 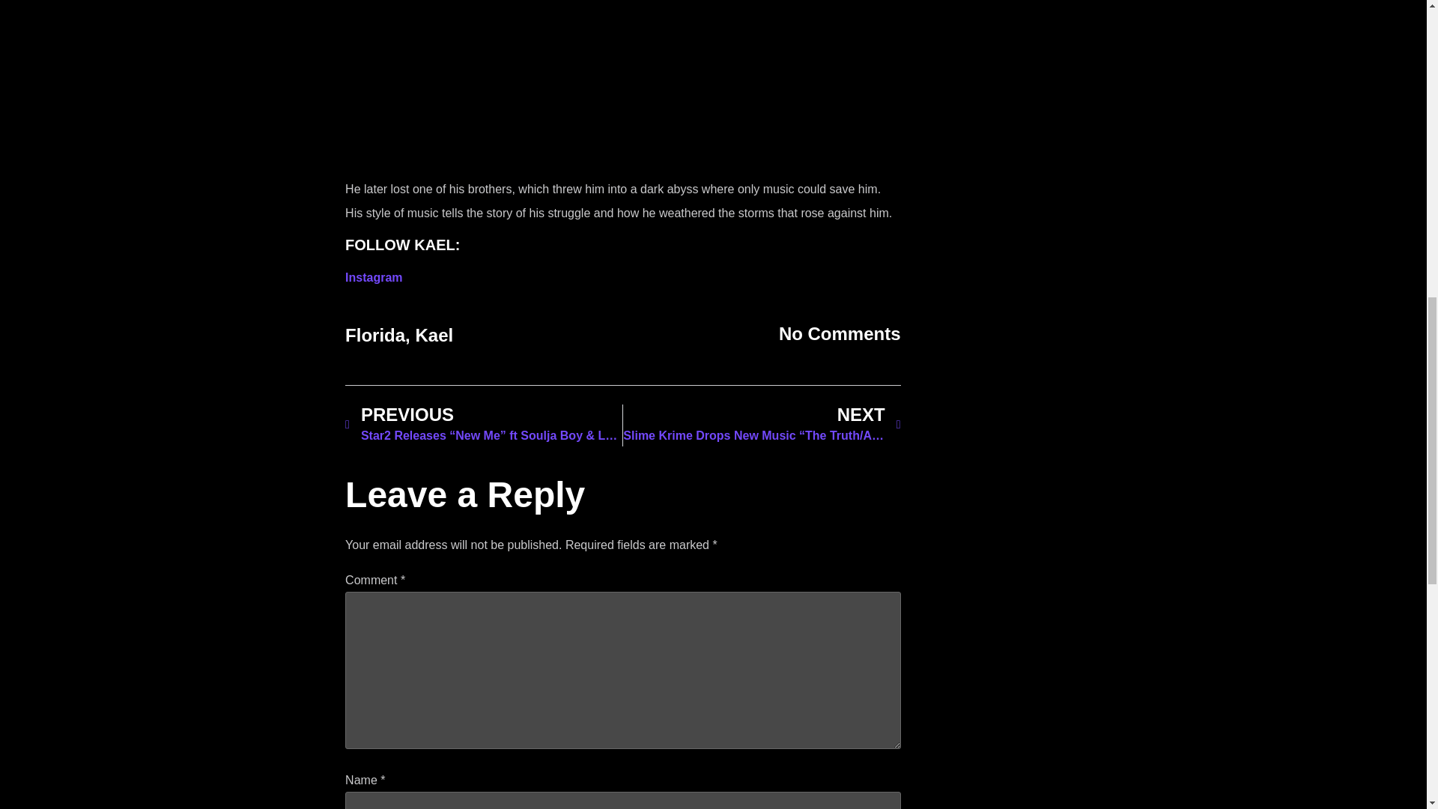 What do you see at coordinates (622, 84) in the screenshot?
I see `YouTube video player` at bounding box center [622, 84].